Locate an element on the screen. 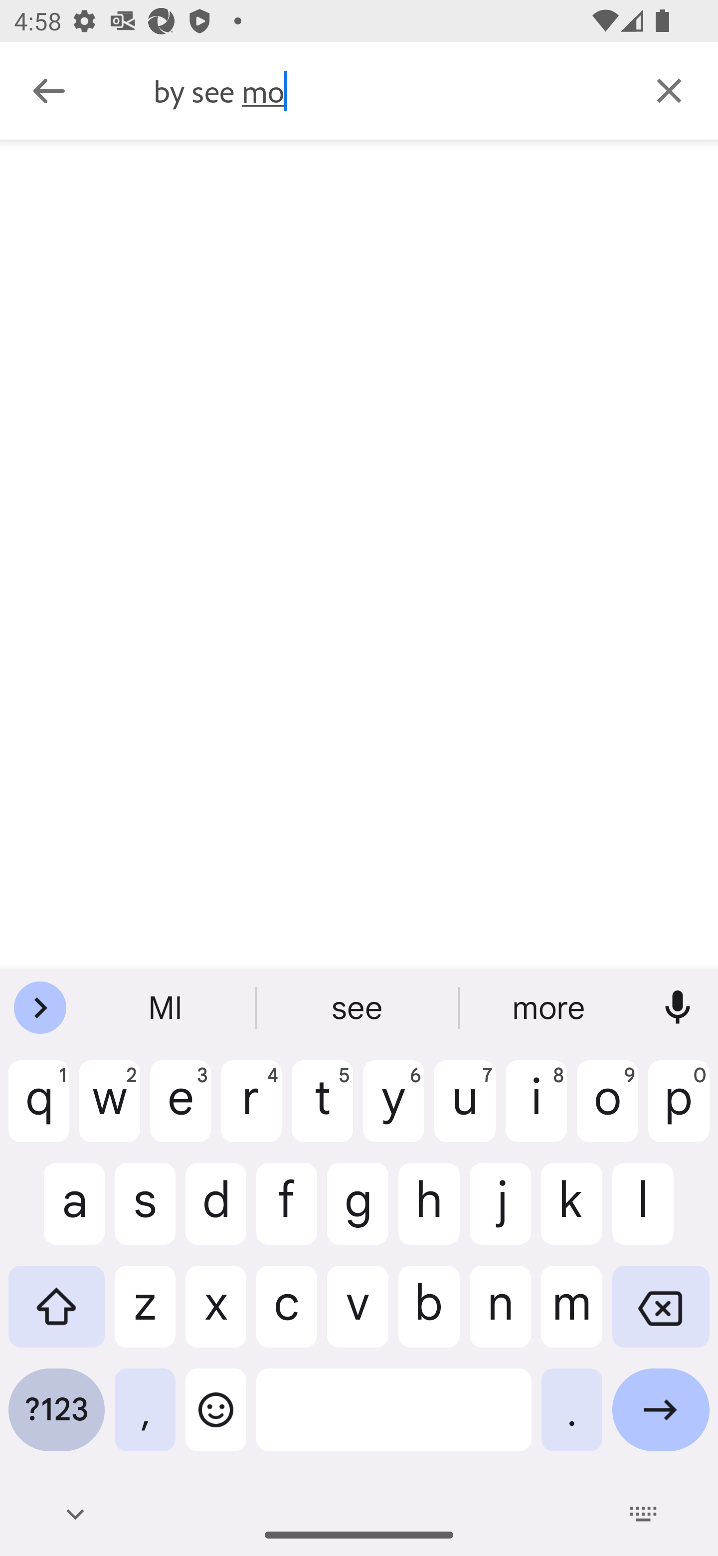 The image size is (718, 1556). Clear query is located at coordinates (669, 90).